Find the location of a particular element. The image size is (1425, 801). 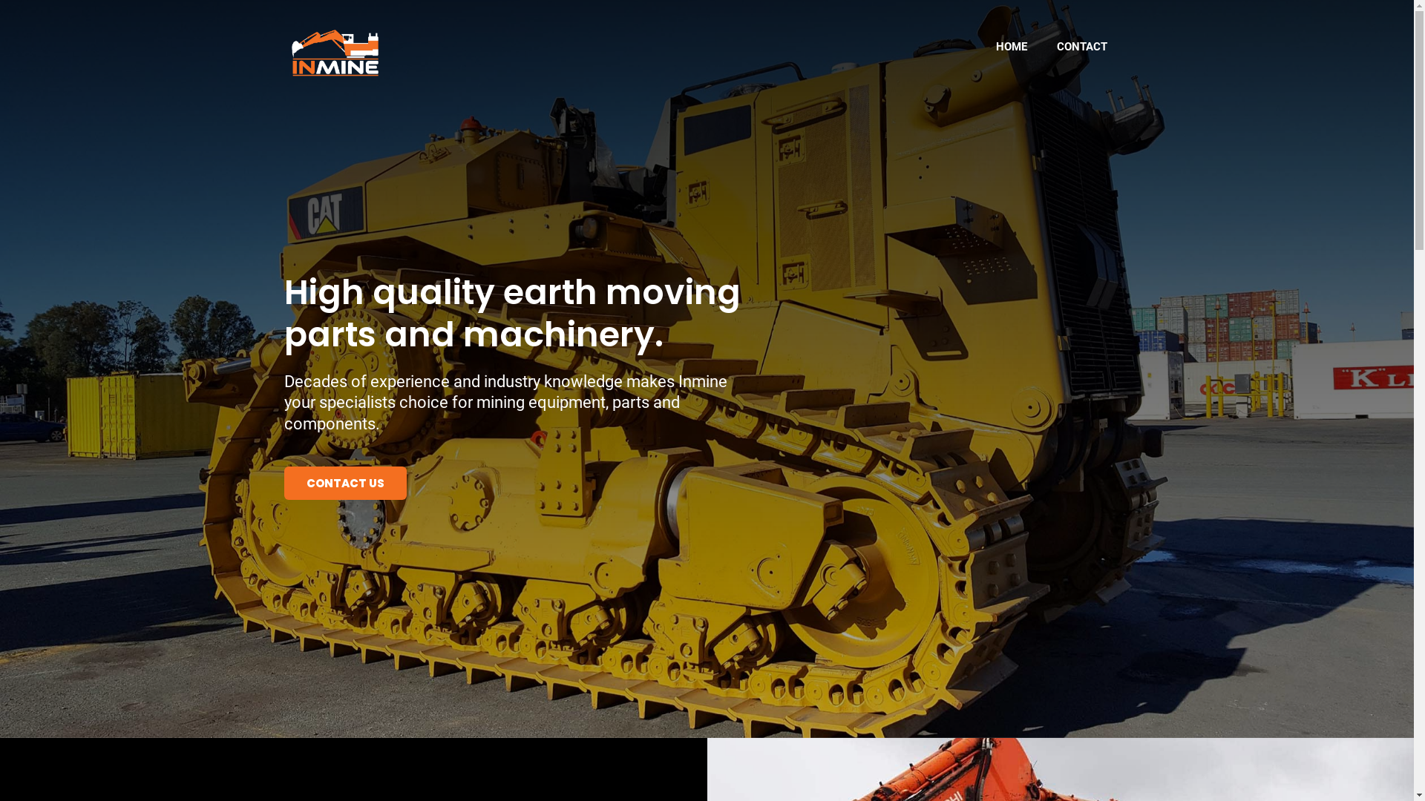

CONTACT US is located at coordinates (344, 484).